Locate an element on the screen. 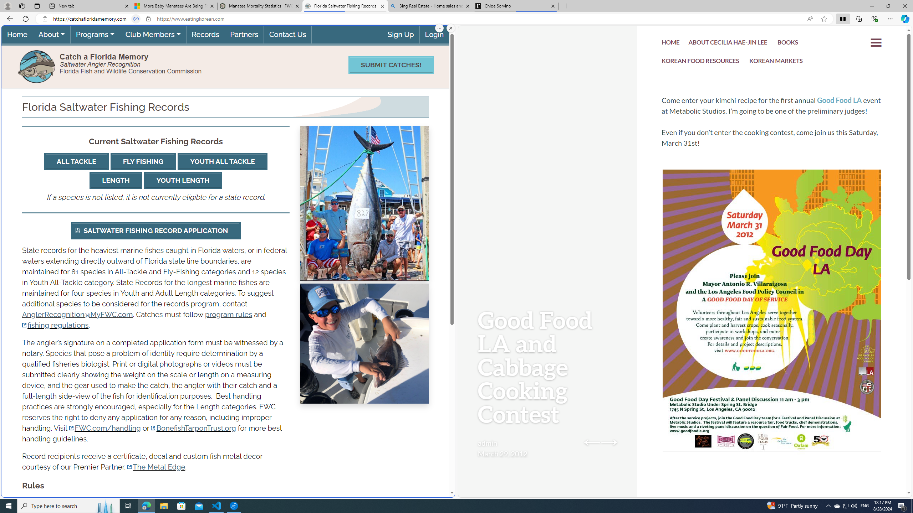 The image size is (913, 513). BOOKS is located at coordinates (788, 44).